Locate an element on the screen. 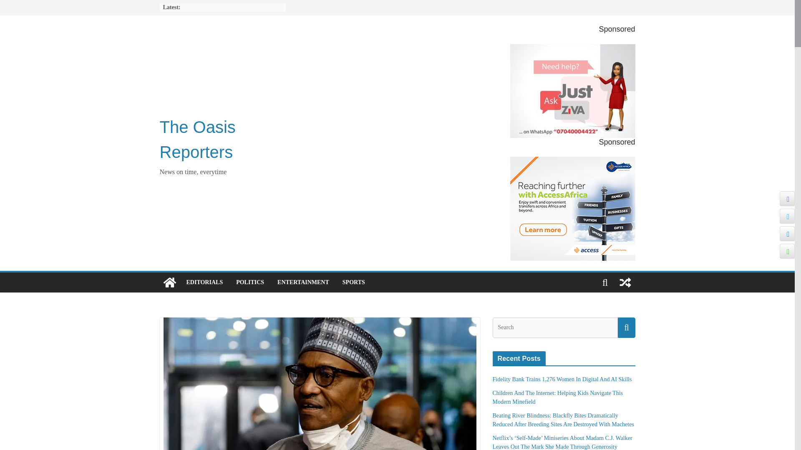 This screenshot has height=450, width=801. SPORTS is located at coordinates (354, 282).